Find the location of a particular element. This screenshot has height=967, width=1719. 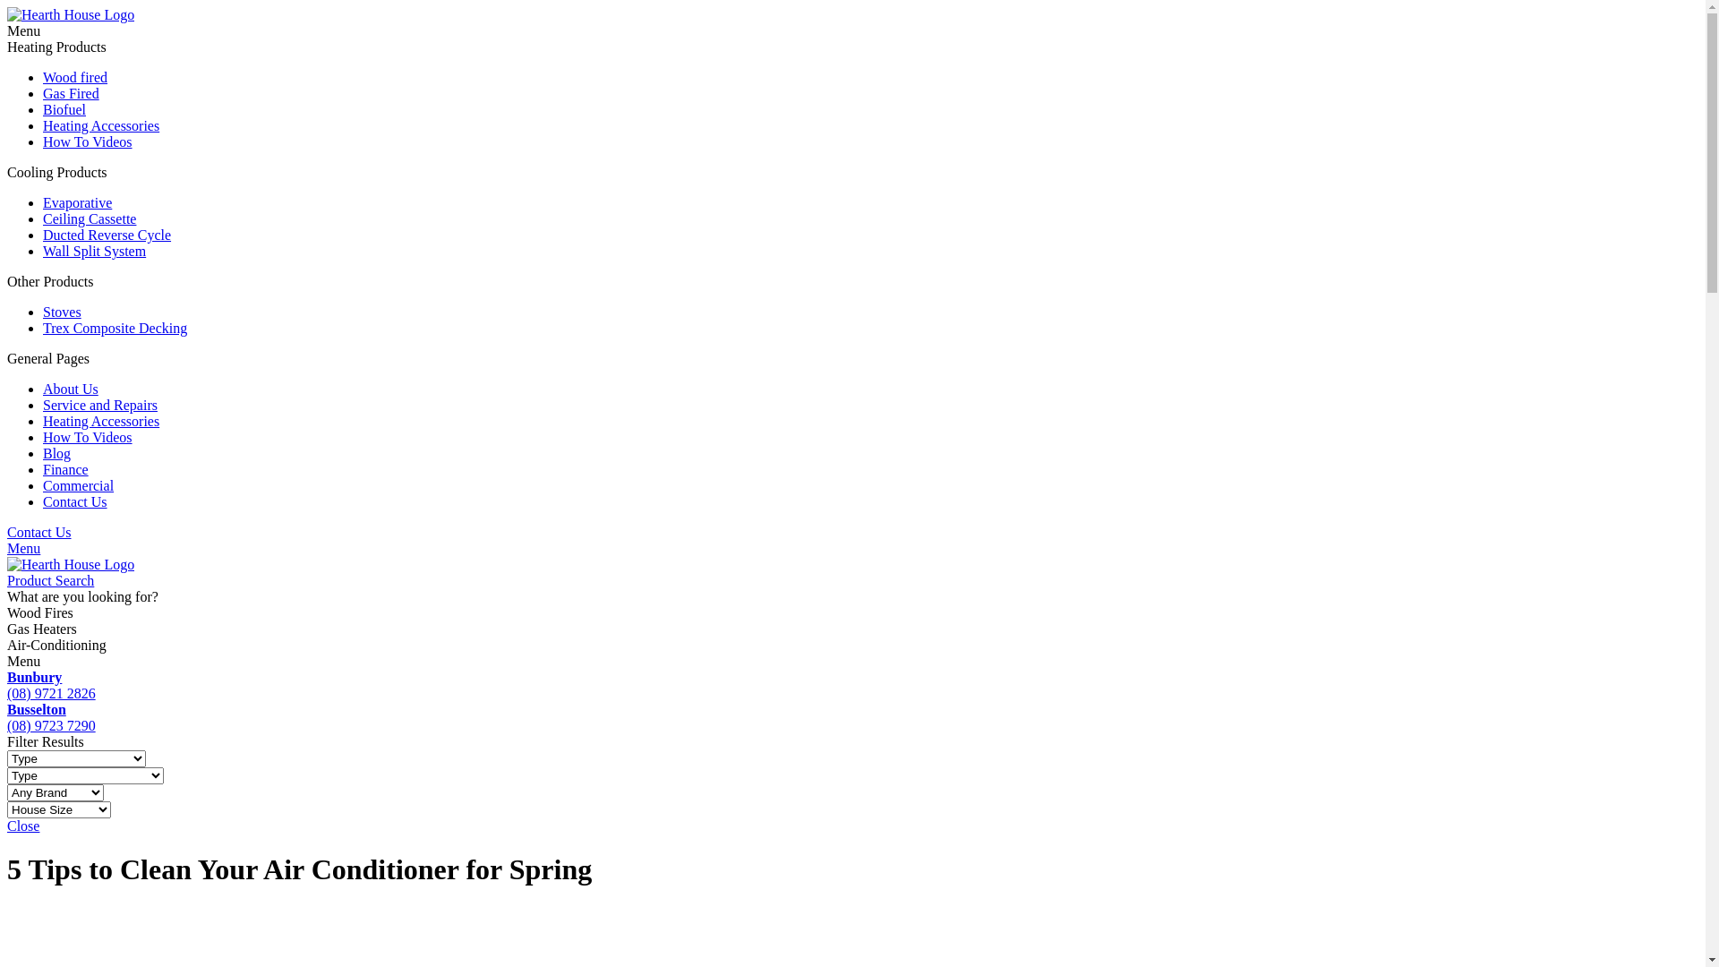

Gas Fired is located at coordinates (72, 93).